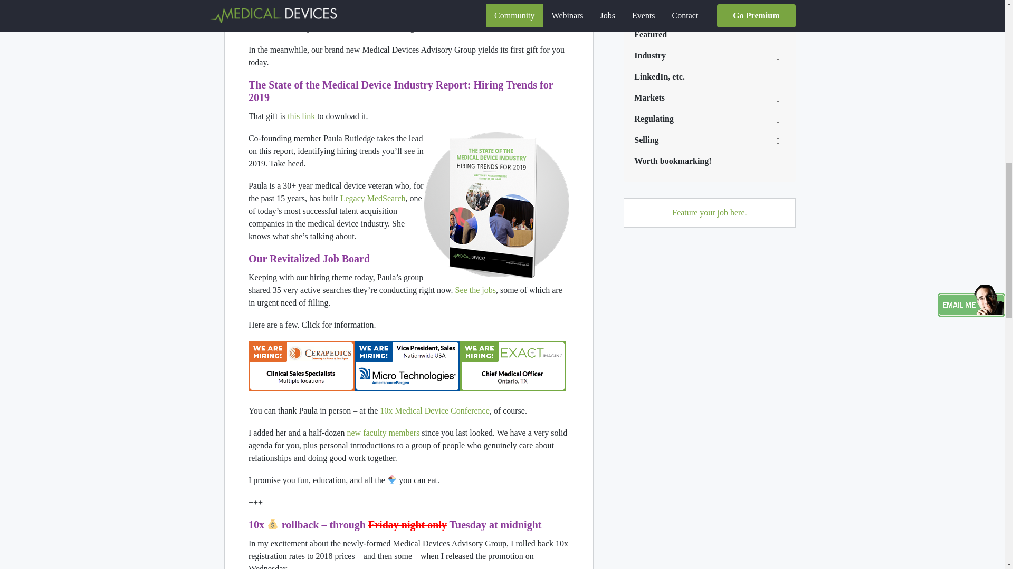 The image size is (1013, 569). Describe the element at coordinates (301, 116) in the screenshot. I see `this link` at that location.